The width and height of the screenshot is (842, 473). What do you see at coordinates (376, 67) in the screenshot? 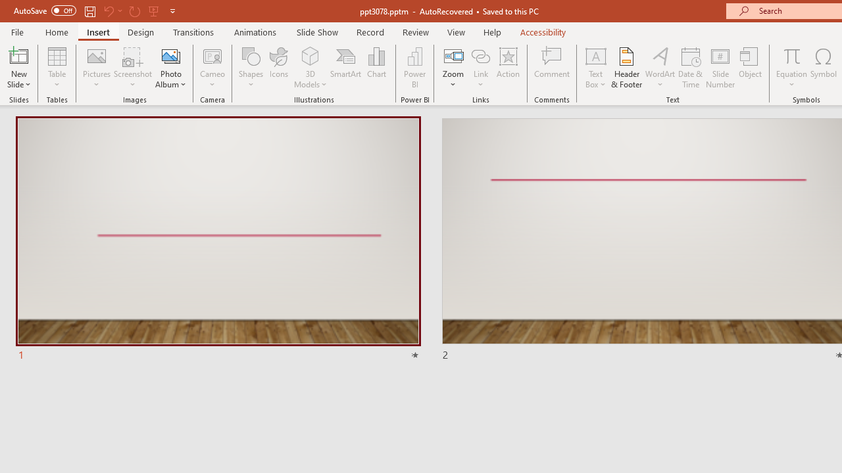
I see `Chart...` at bounding box center [376, 67].